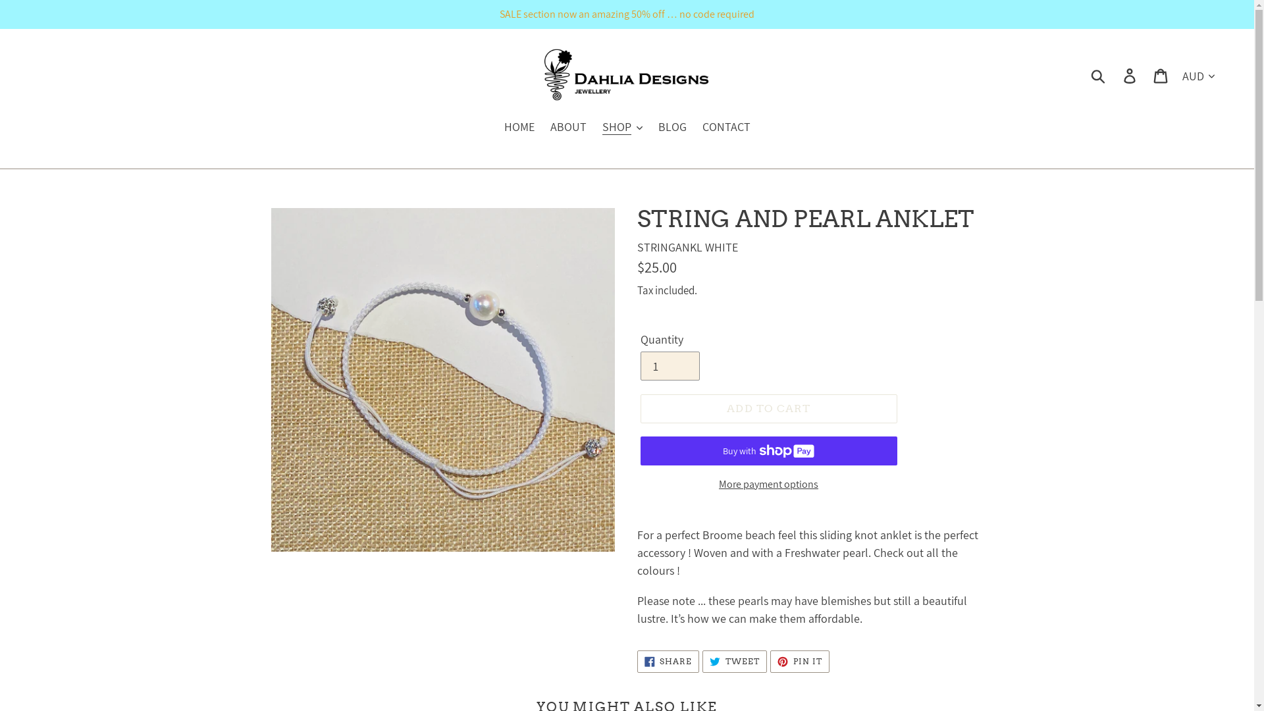  I want to click on BLOG, so click(673, 128).